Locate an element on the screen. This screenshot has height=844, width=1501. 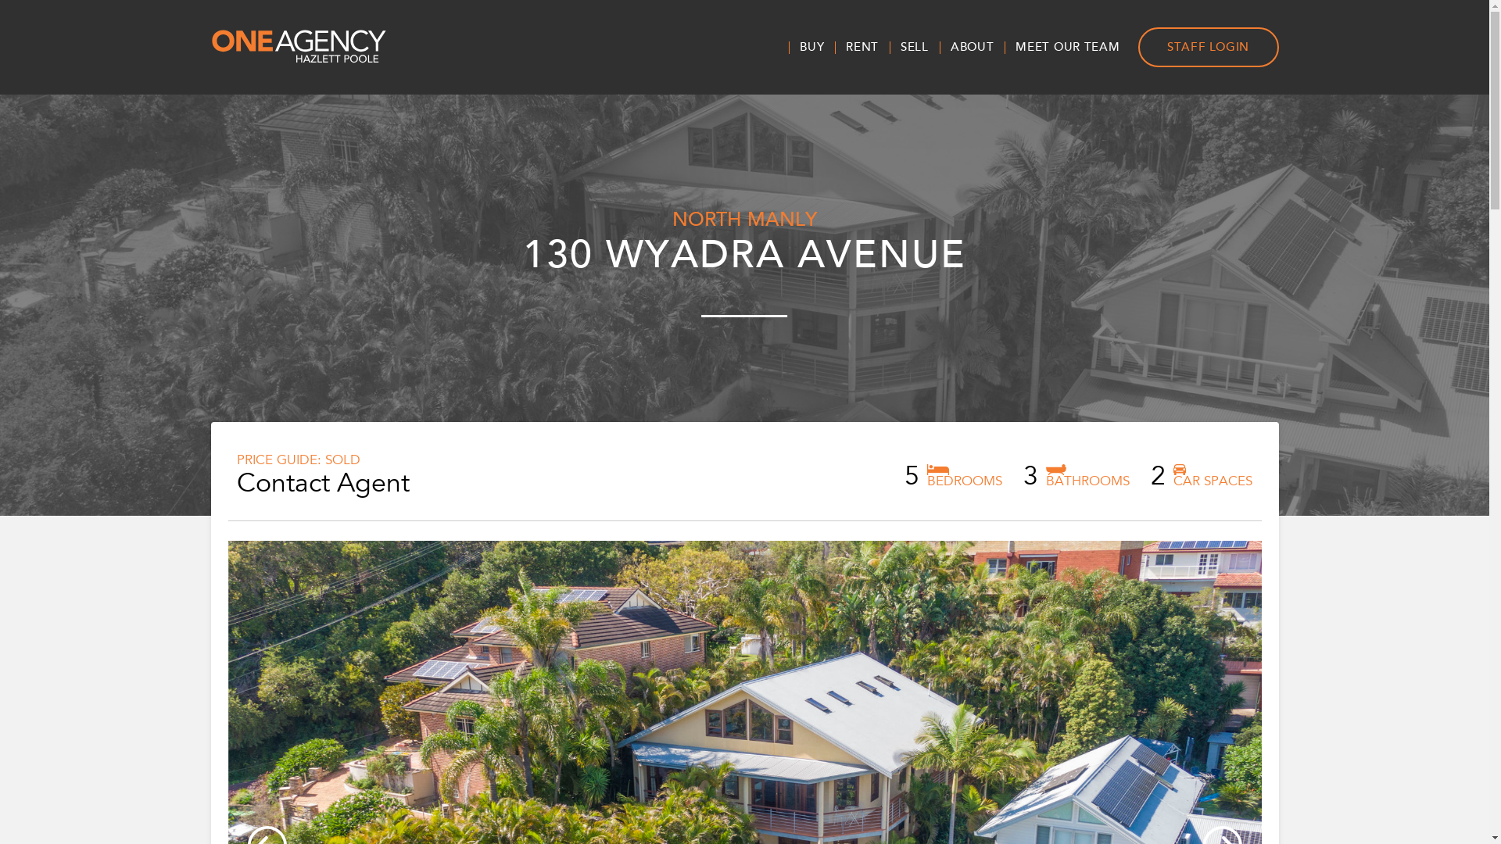
MEET OUR TEAM is located at coordinates (1068, 47).